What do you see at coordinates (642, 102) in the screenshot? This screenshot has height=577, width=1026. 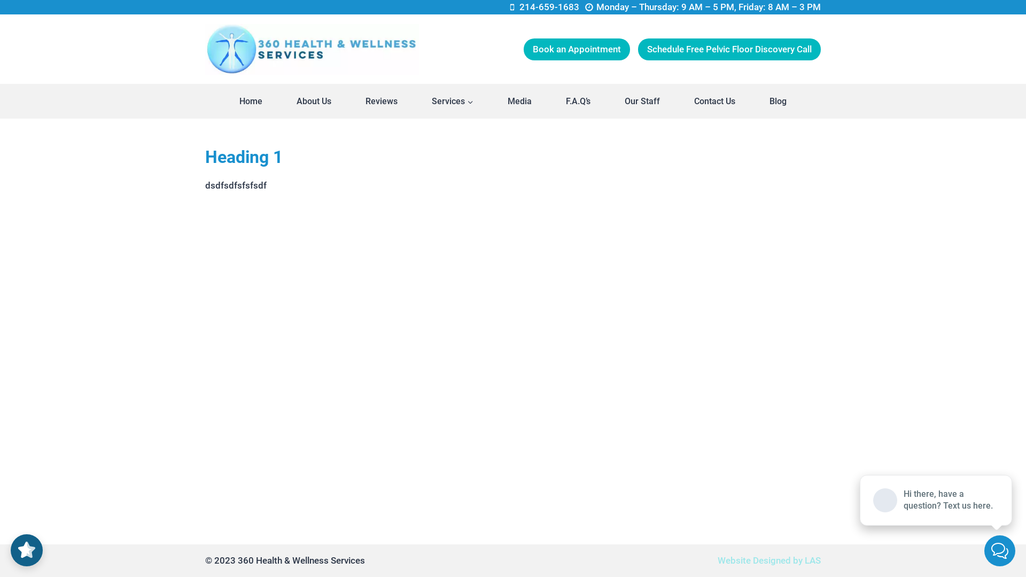 I see `Our Staff` at bounding box center [642, 102].